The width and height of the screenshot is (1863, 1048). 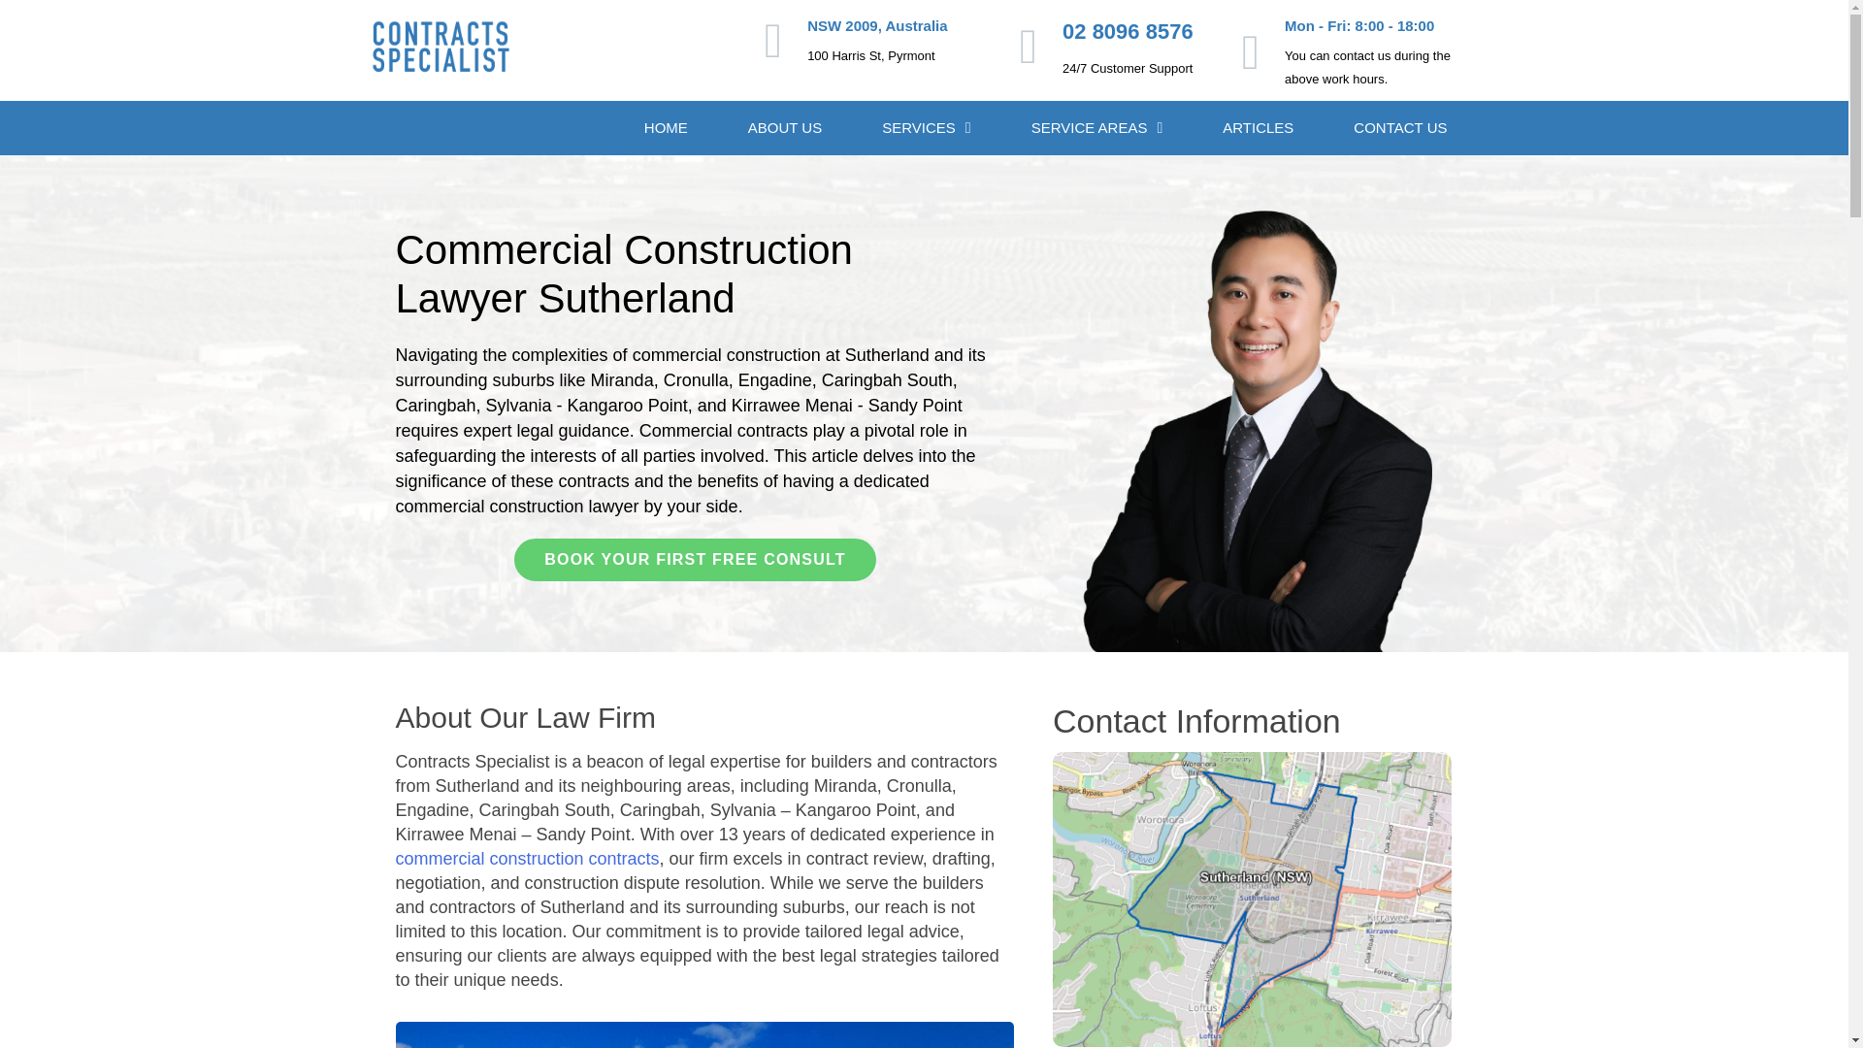 What do you see at coordinates (527, 858) in the screenshot?
I see `commercial construction contracts` at bounding box center [527, 858].